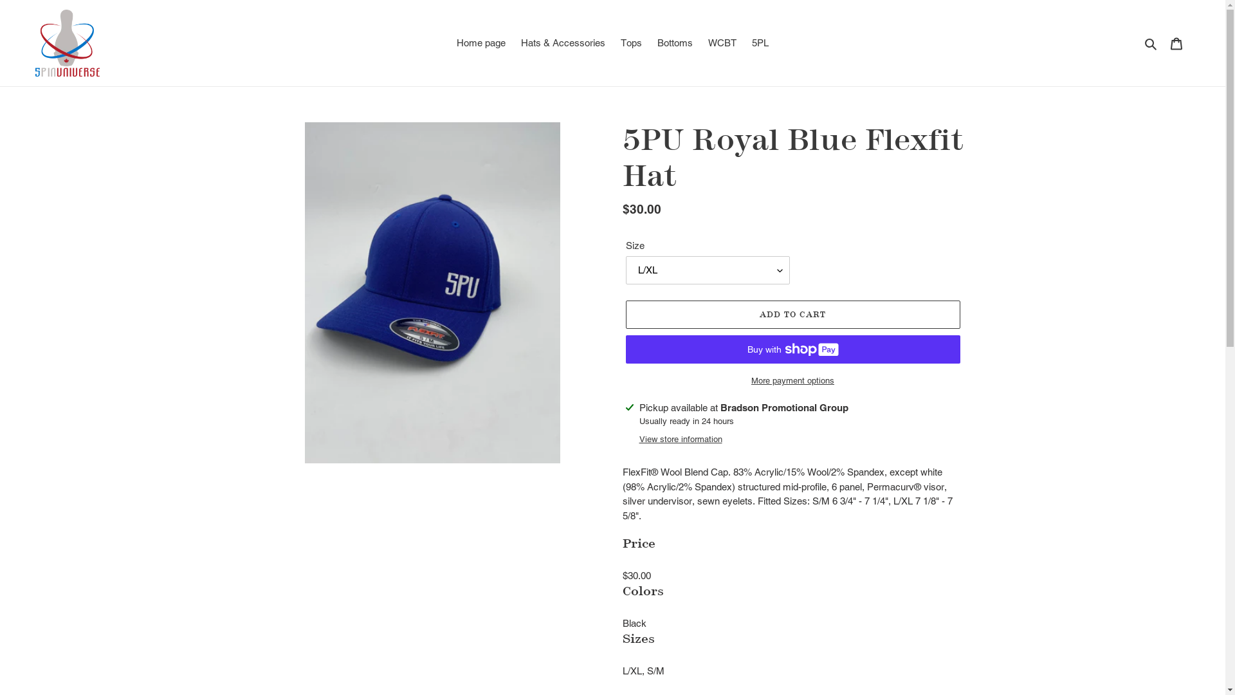 This screenshot has width=1235, height=695. I want to click on ADD TO CART, so click(792, 315).